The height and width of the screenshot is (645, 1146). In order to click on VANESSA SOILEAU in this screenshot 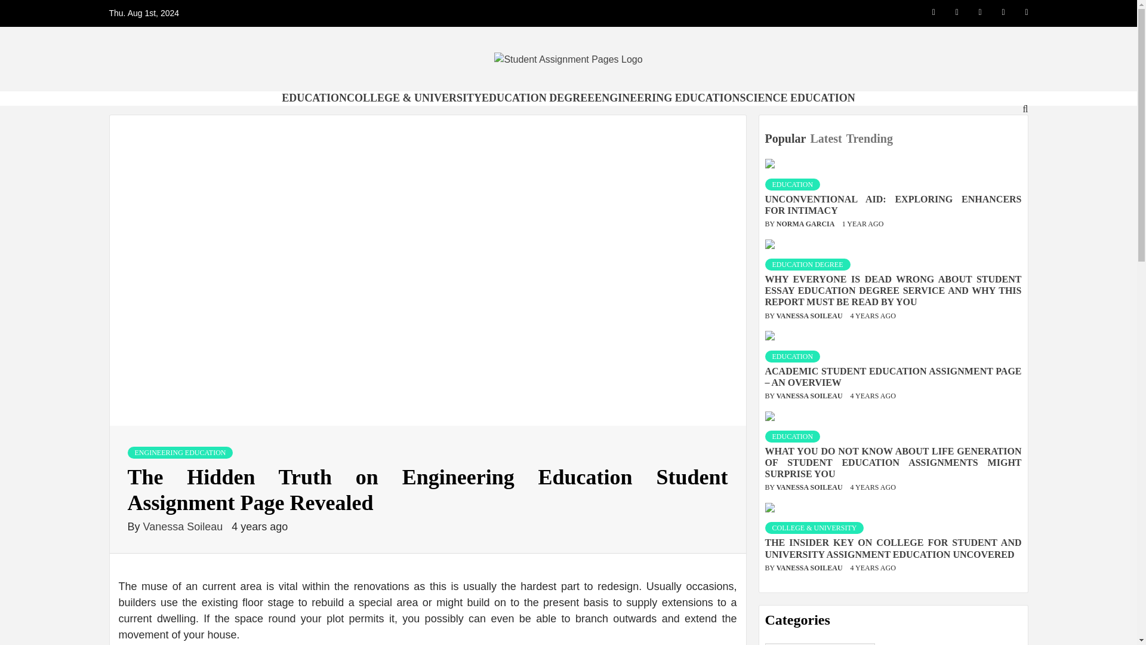, I will do `click(811, 395)`.